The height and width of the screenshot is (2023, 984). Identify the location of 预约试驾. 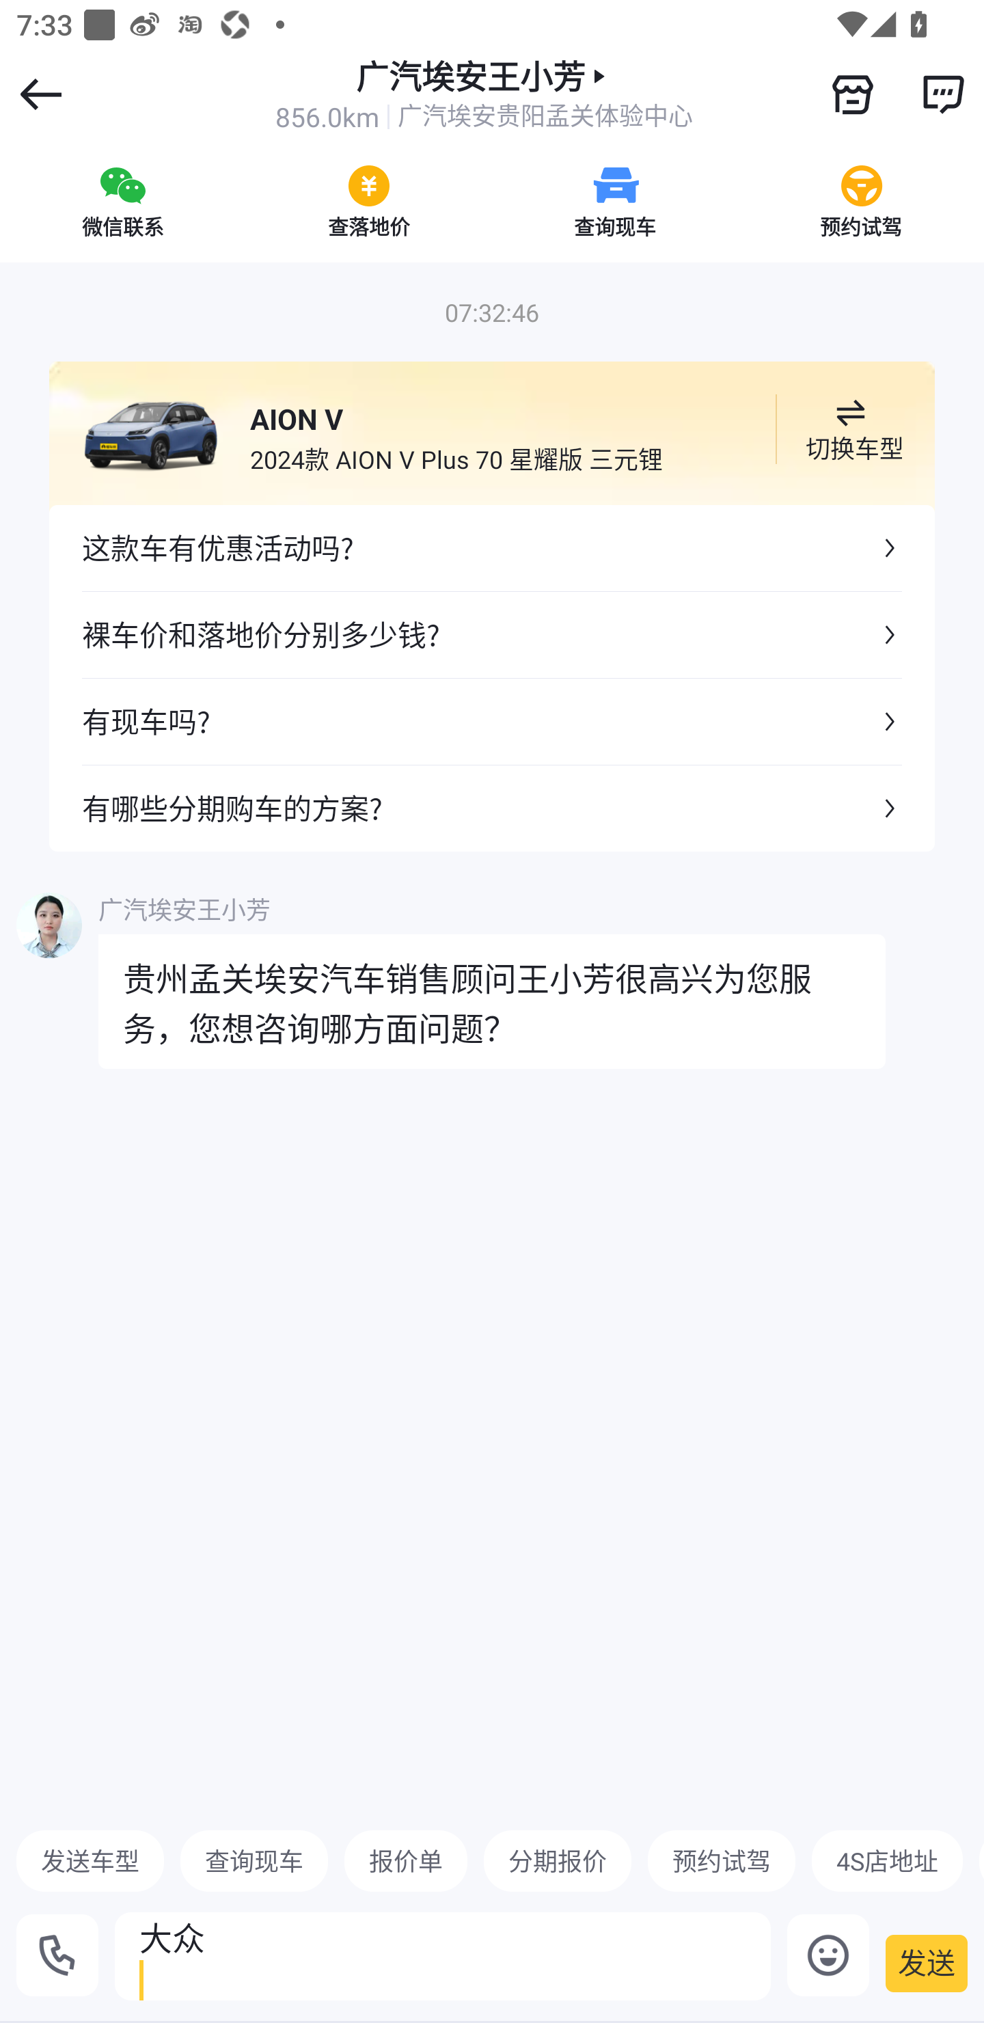
(861, 201).